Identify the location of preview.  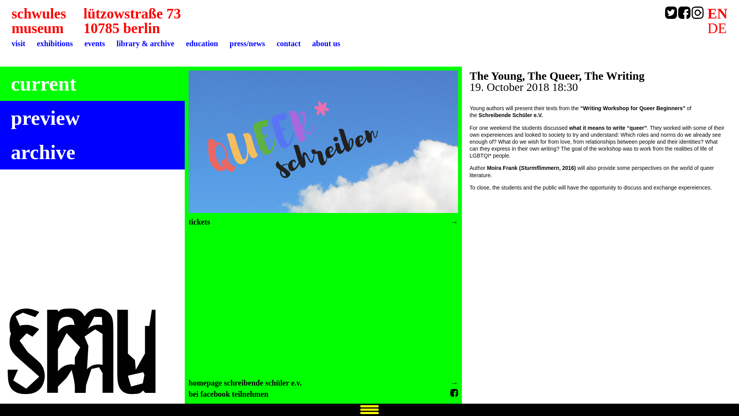
(94, 44).